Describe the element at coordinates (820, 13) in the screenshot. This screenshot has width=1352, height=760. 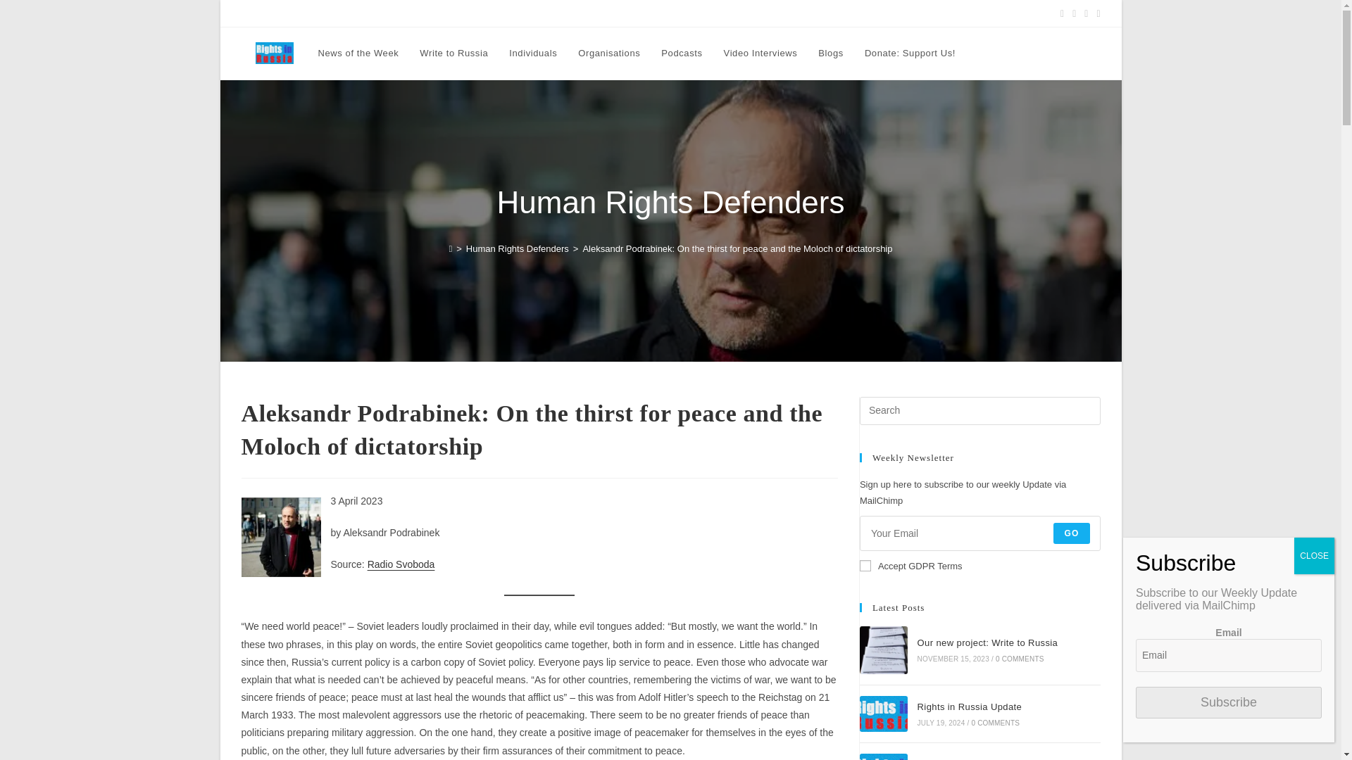
I see `Archive 2010-2020` at that location.